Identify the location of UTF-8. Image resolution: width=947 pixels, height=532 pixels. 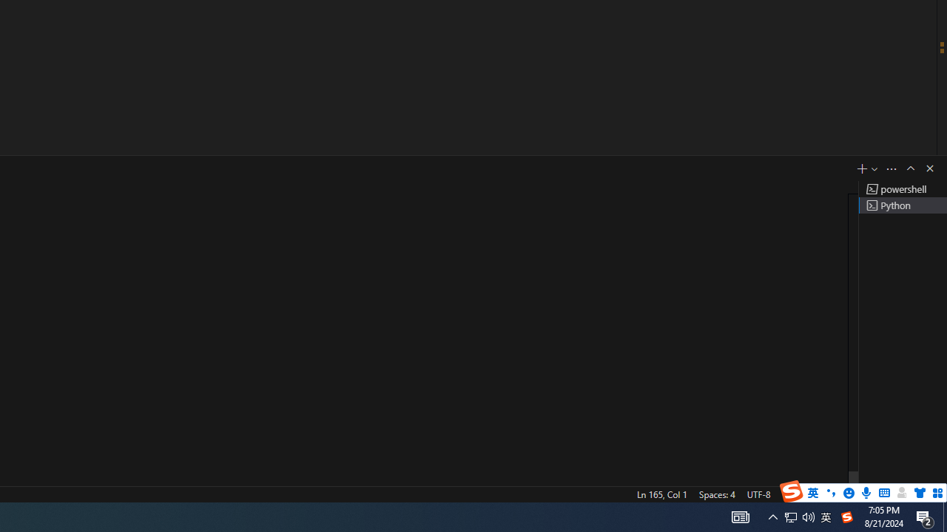
(758, 494).